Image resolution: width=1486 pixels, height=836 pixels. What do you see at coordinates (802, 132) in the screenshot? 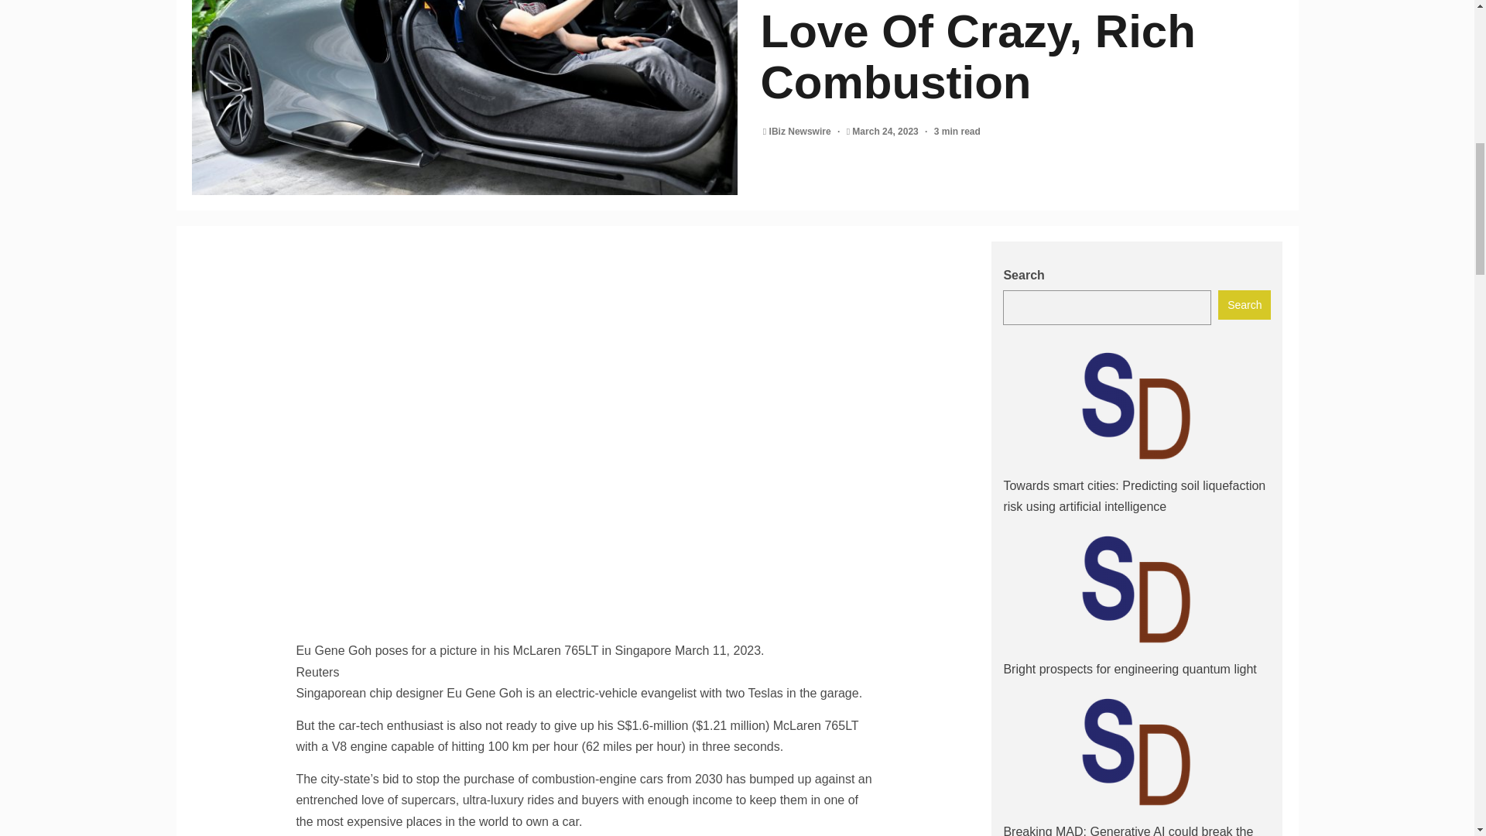
I see `IBiz Newswire` at bounding box center [802, 132].